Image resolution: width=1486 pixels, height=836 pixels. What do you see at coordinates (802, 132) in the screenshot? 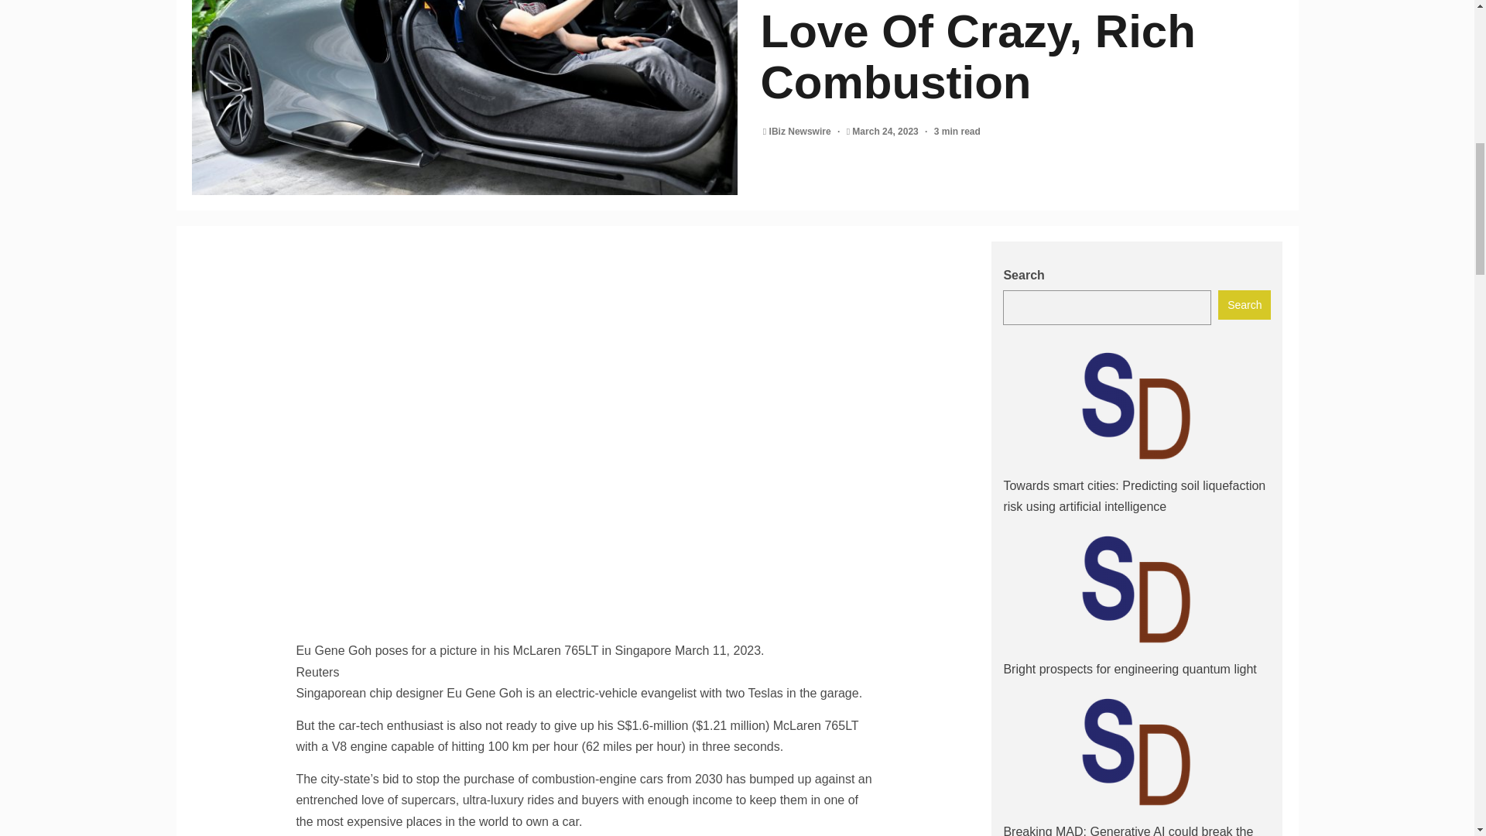
I see `IBiz Newswire` at bounding box center [802, 132].